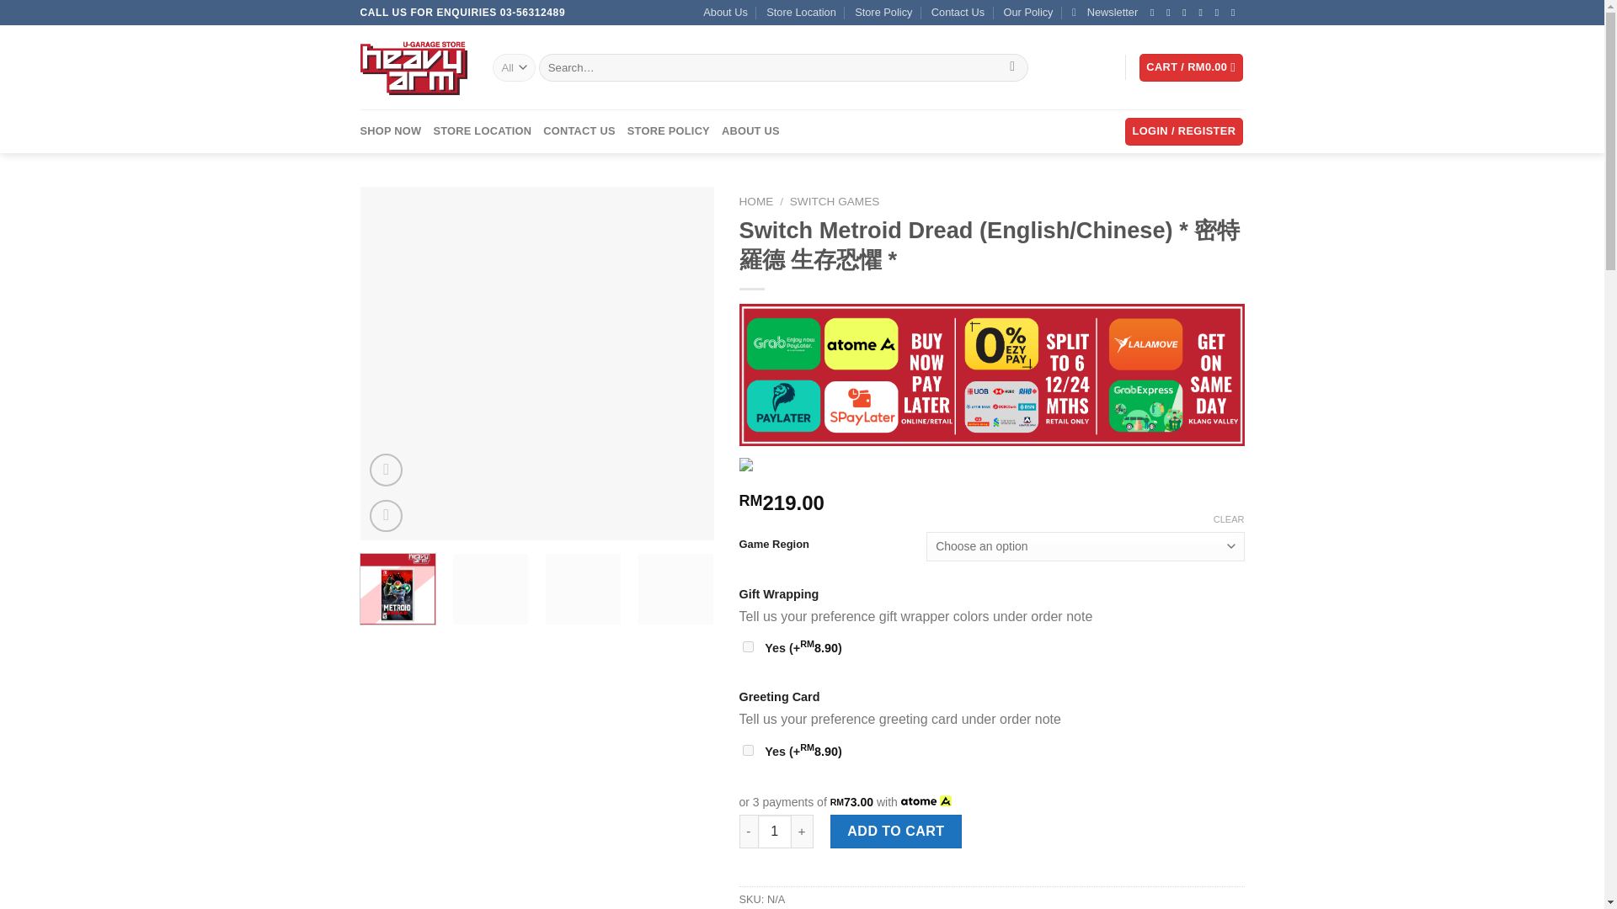 The width and height of the screenshot is (1617, 909). I want to click on Zoom, so click(386, 516).